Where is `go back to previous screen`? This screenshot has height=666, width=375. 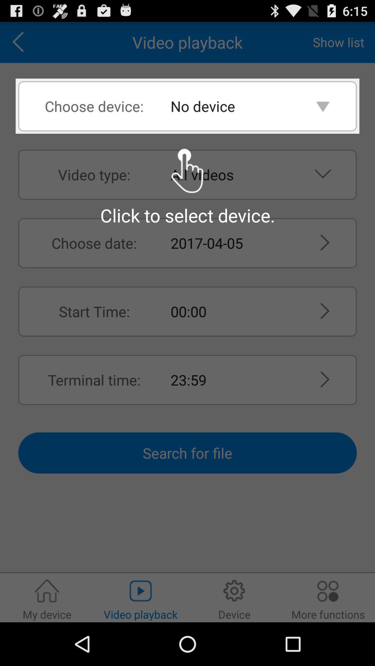
go back to previous screen is located at coordinates (20, 42).